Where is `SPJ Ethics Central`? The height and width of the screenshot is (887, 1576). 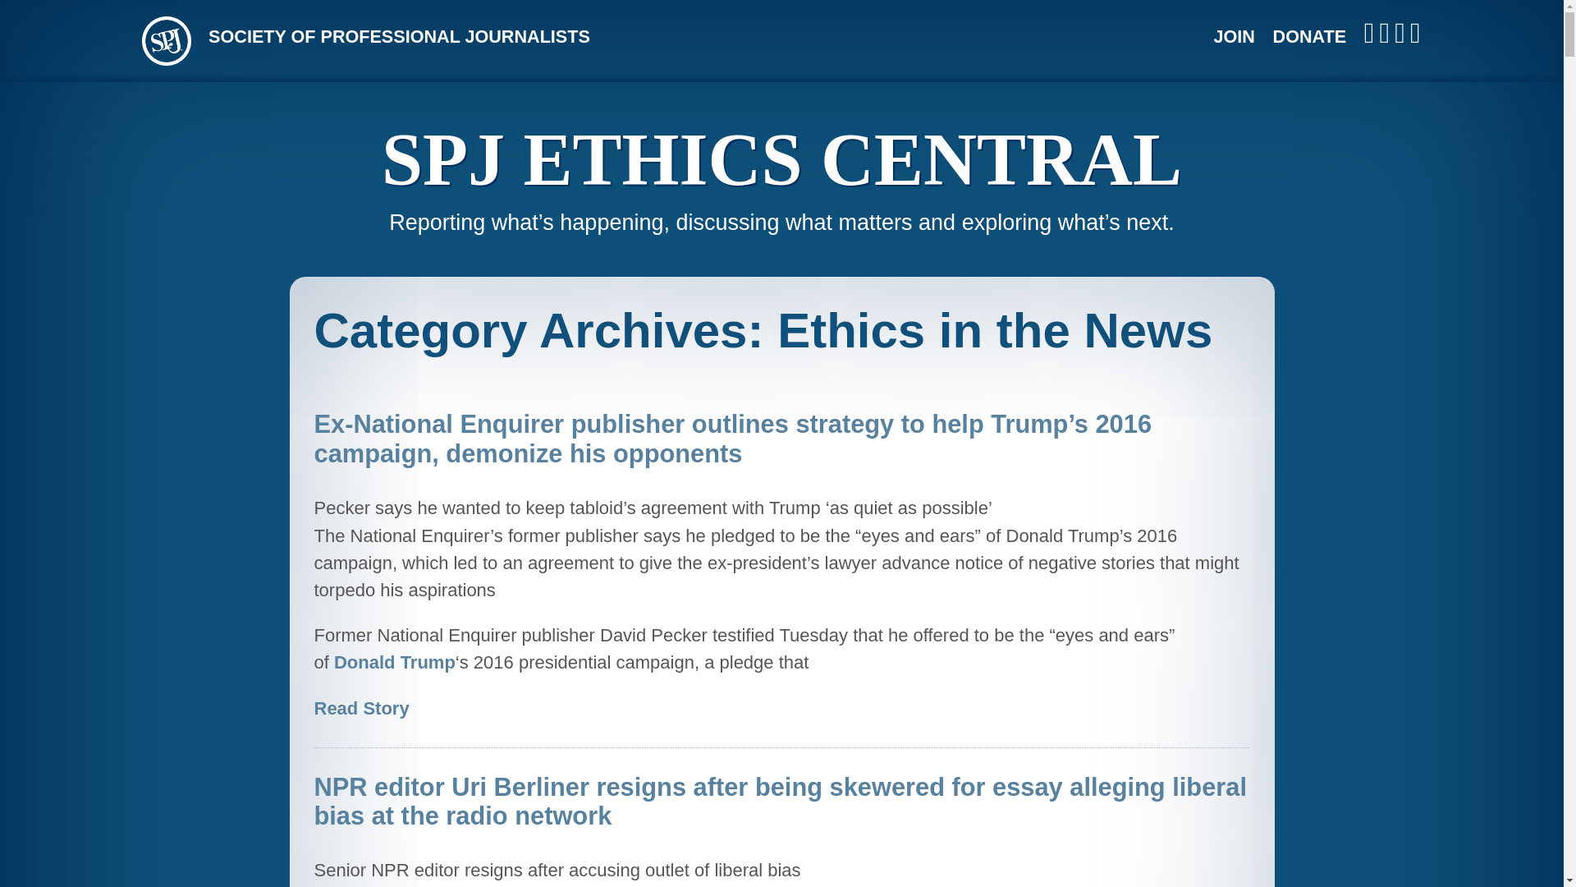
SPJ Ethics Central is located at coordinates (781, 159).